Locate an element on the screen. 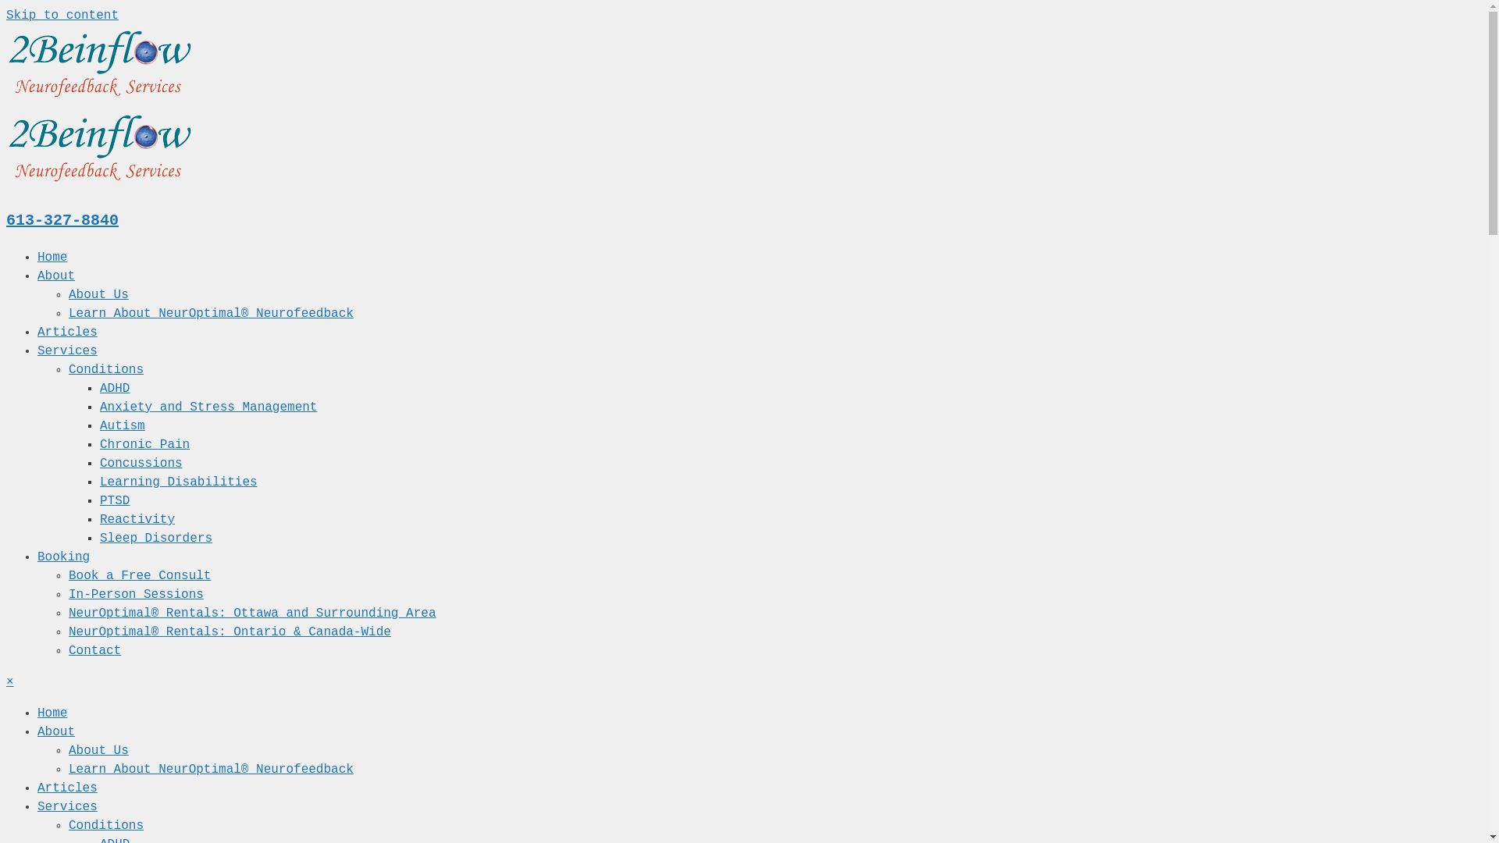 This screenshot has width=1499, height=843. In-Person Sessions is located at coordinates (136, 595).